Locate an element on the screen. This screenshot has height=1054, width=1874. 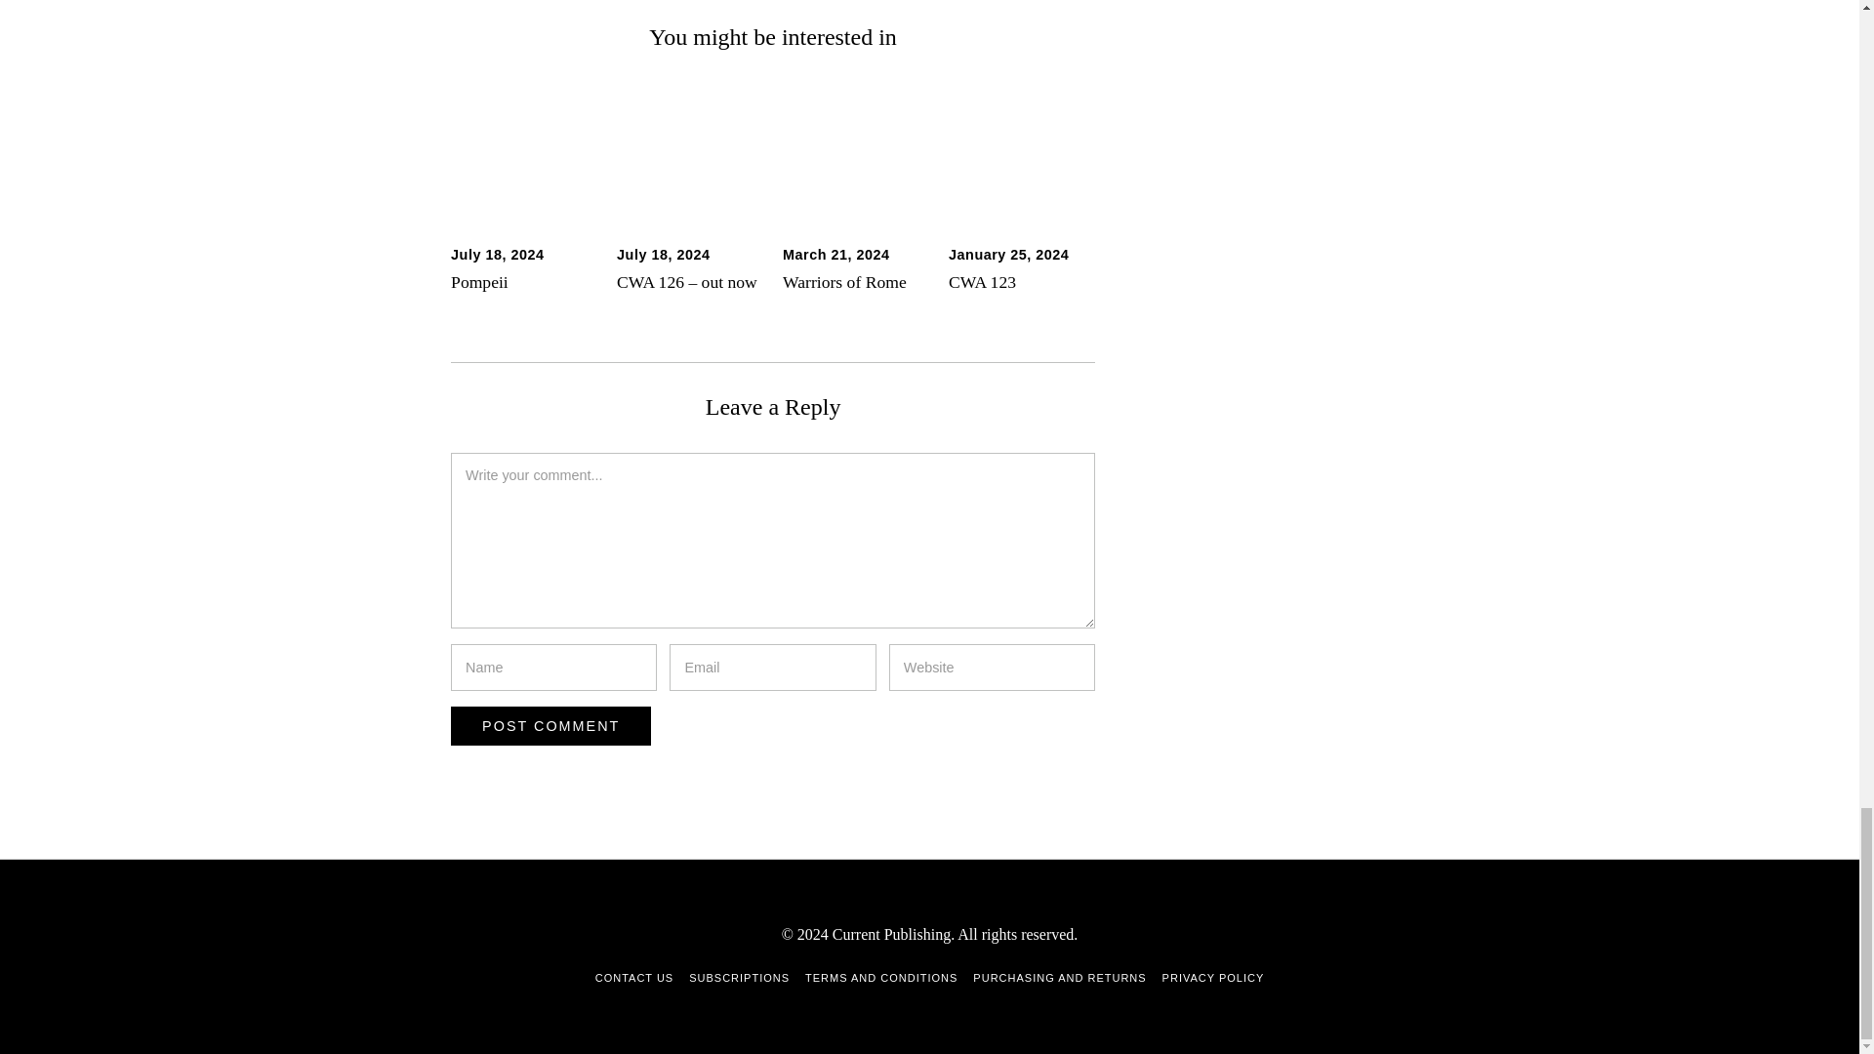
Post Comment is located at coordinates (550, 724).